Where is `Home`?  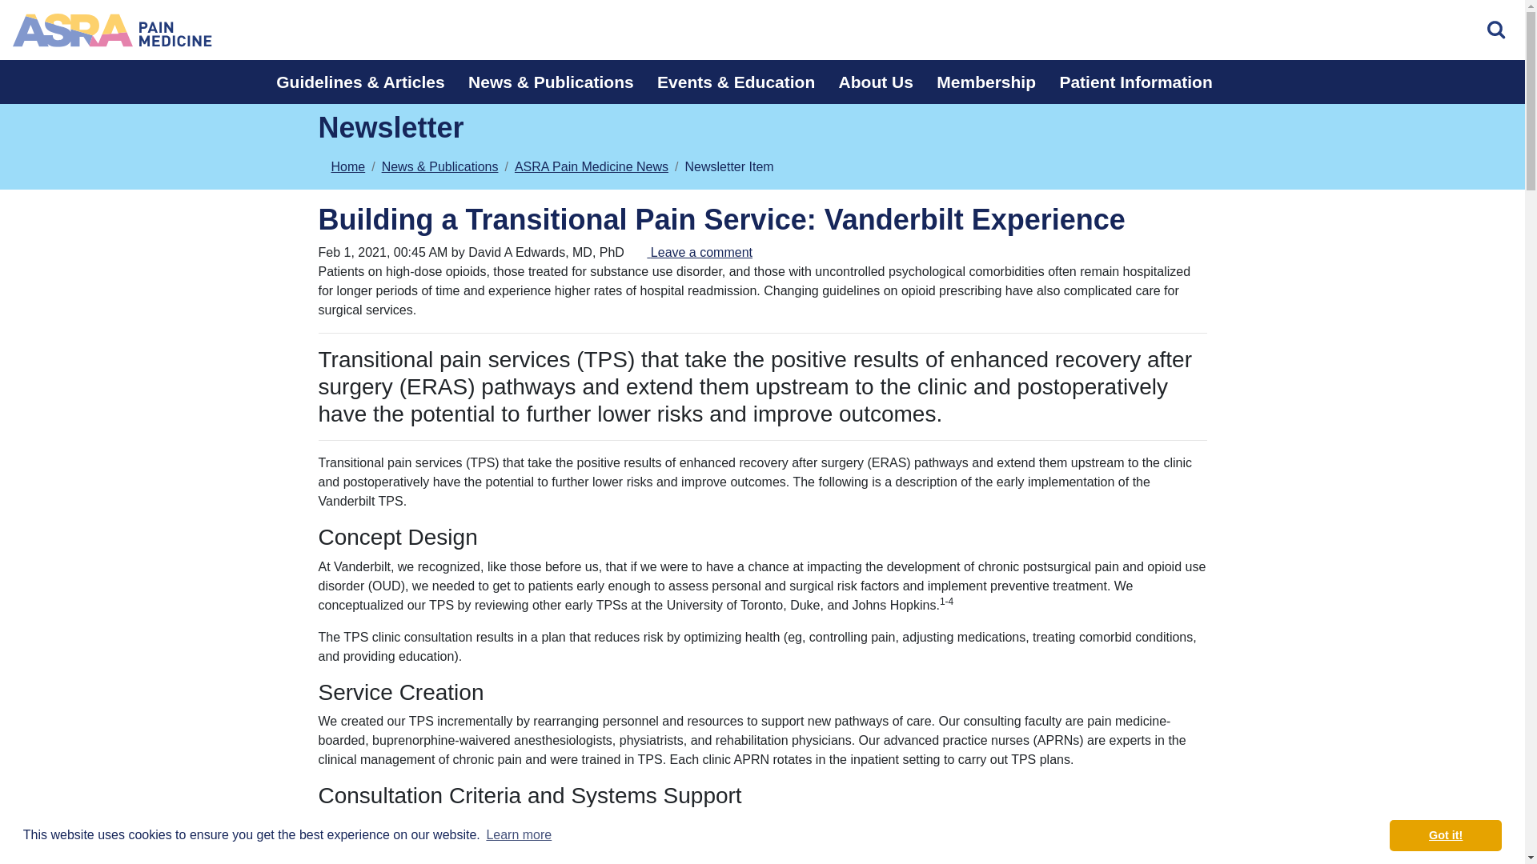
Home is located at coordinates (112, 30).